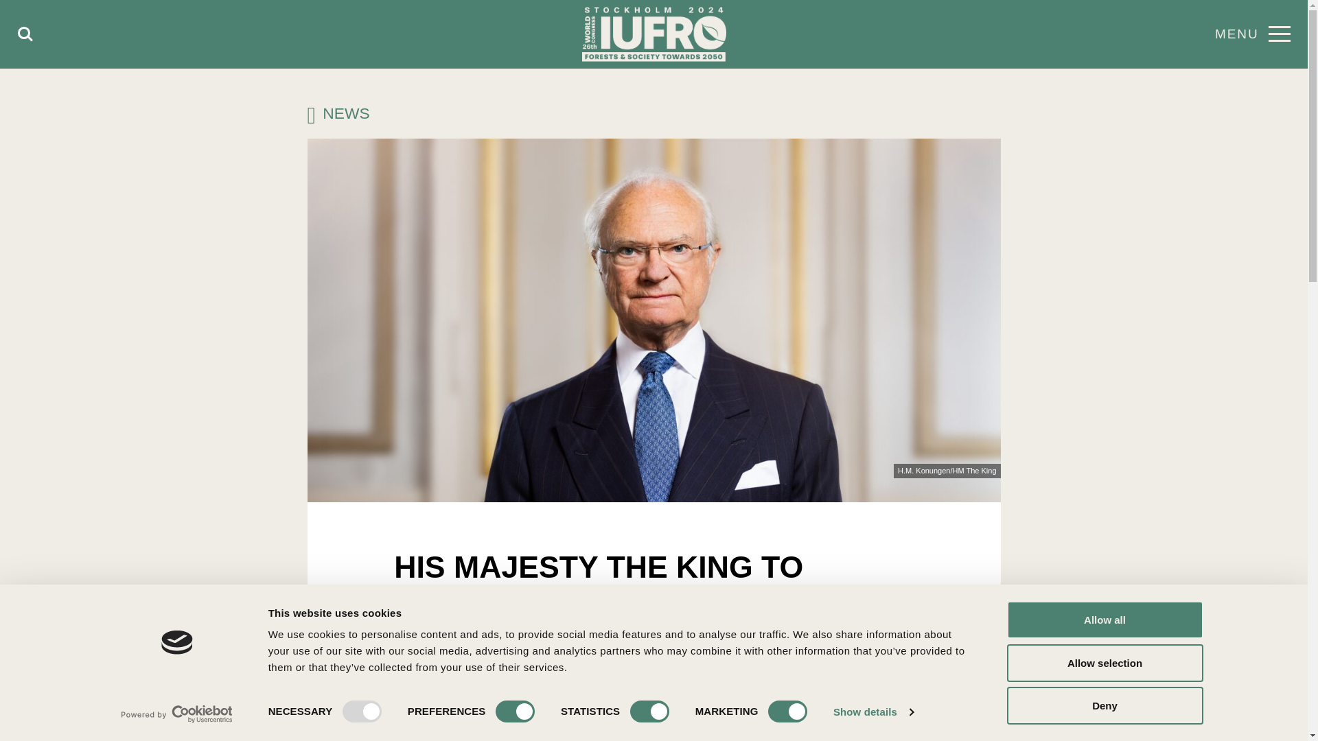 This screenshot has width=1318, height=741. Describe the element at coordinates (873, 712) in the screenshot. I see `Show details` at that location.